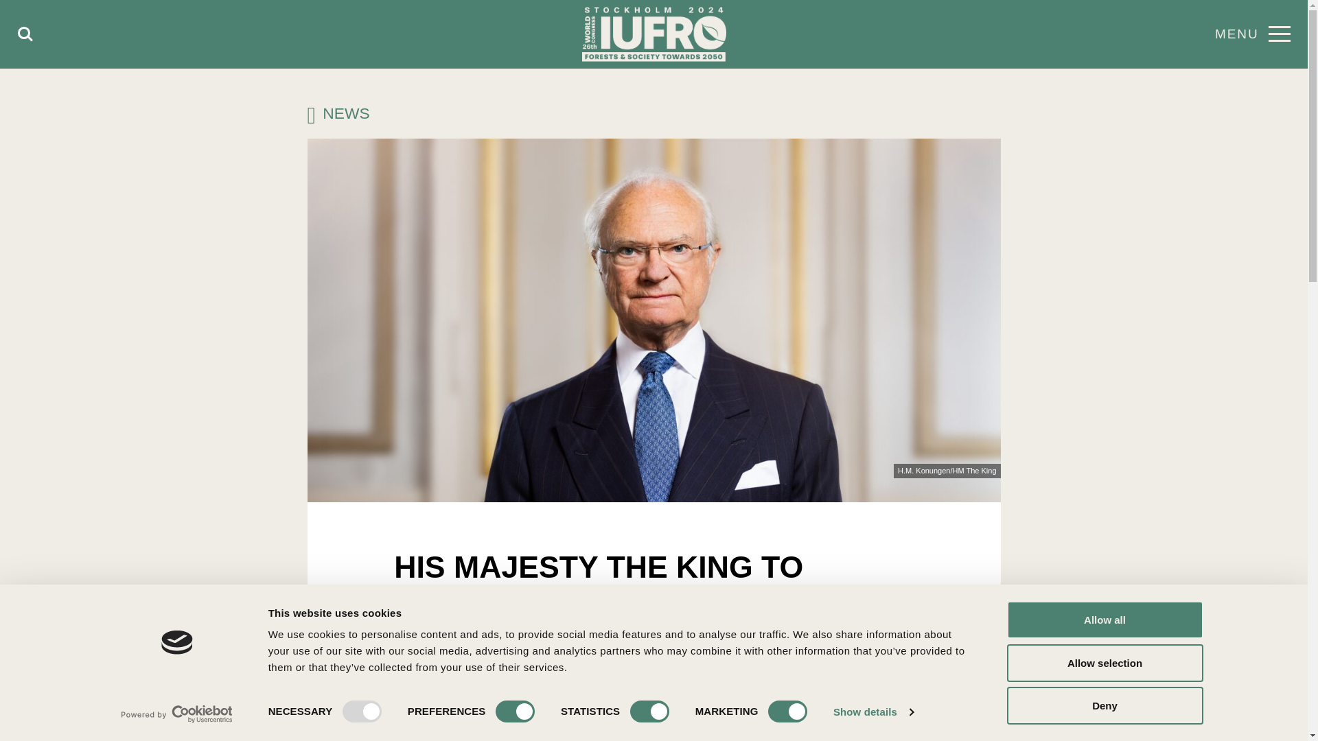 This screenshot has width=1318, height=741. Describe the element at coordinates (873, 712) in the screenshot. I see `Show details` at that location.